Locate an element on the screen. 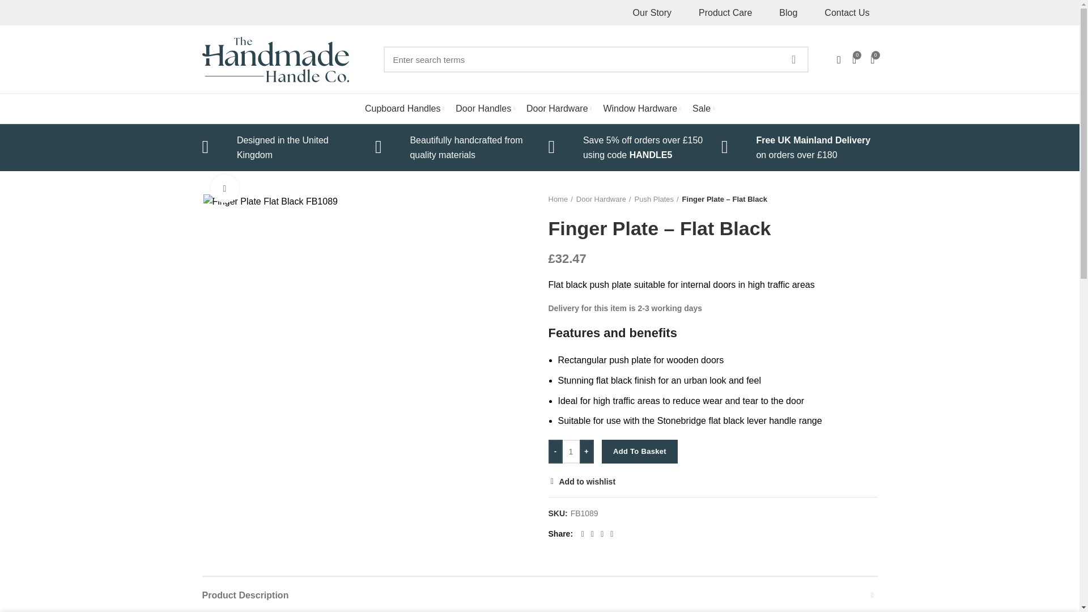  Product Care is located at coordinates (725, 12).